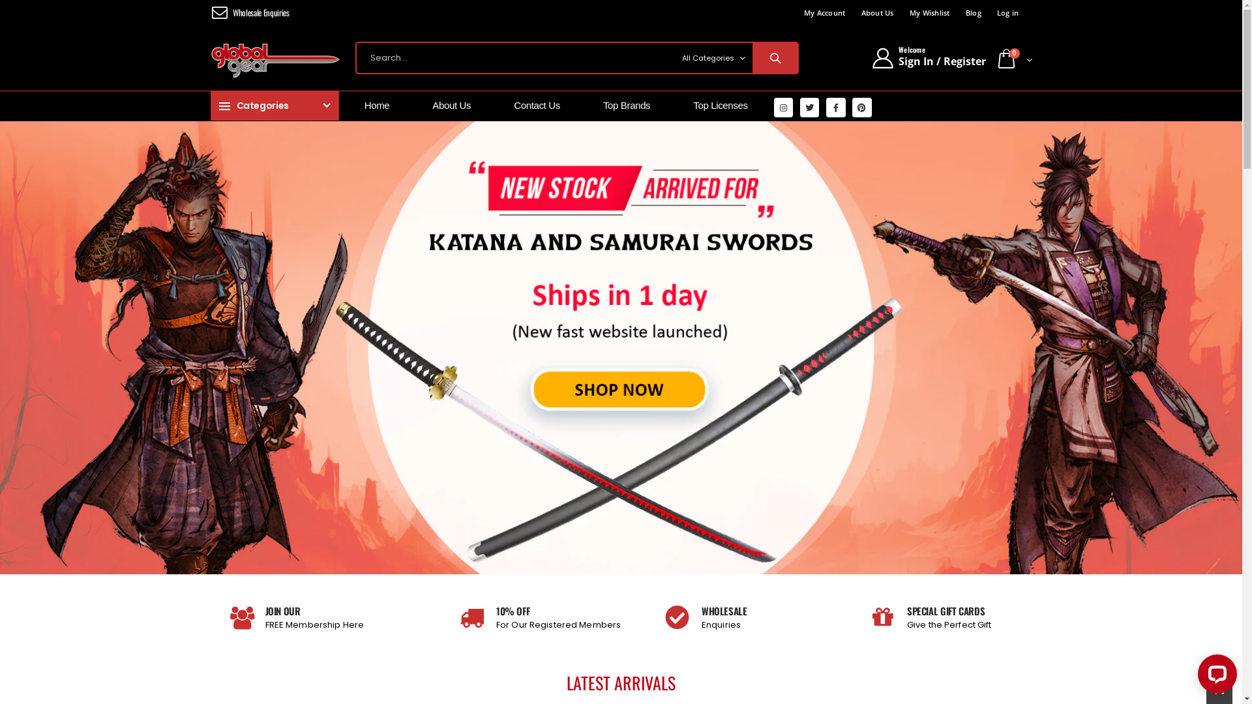 Image resolution: width=1252 pixels, height=704 pixels. Describe the element at coordinates (541, 106) in the screenshot. I see `Contact Us` at that location.